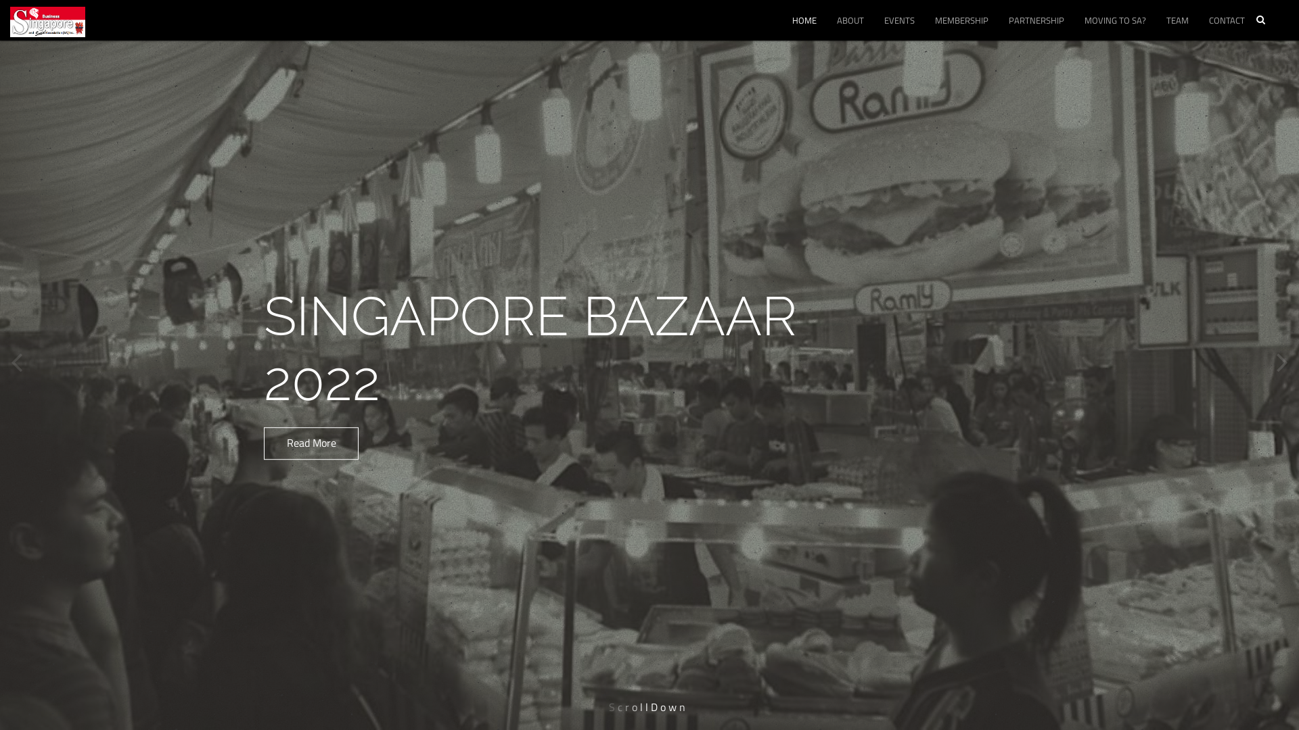 The height and width of the screenshot is (730, 1299). I want to click on Make a living, so click(289, 535).